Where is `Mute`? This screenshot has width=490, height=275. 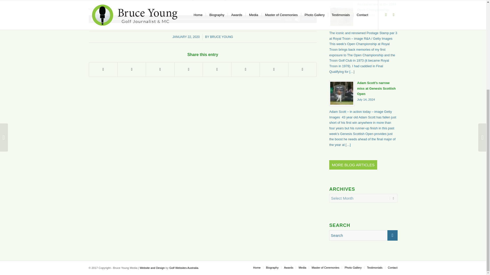
Mute is located at coordinates (297, 19).